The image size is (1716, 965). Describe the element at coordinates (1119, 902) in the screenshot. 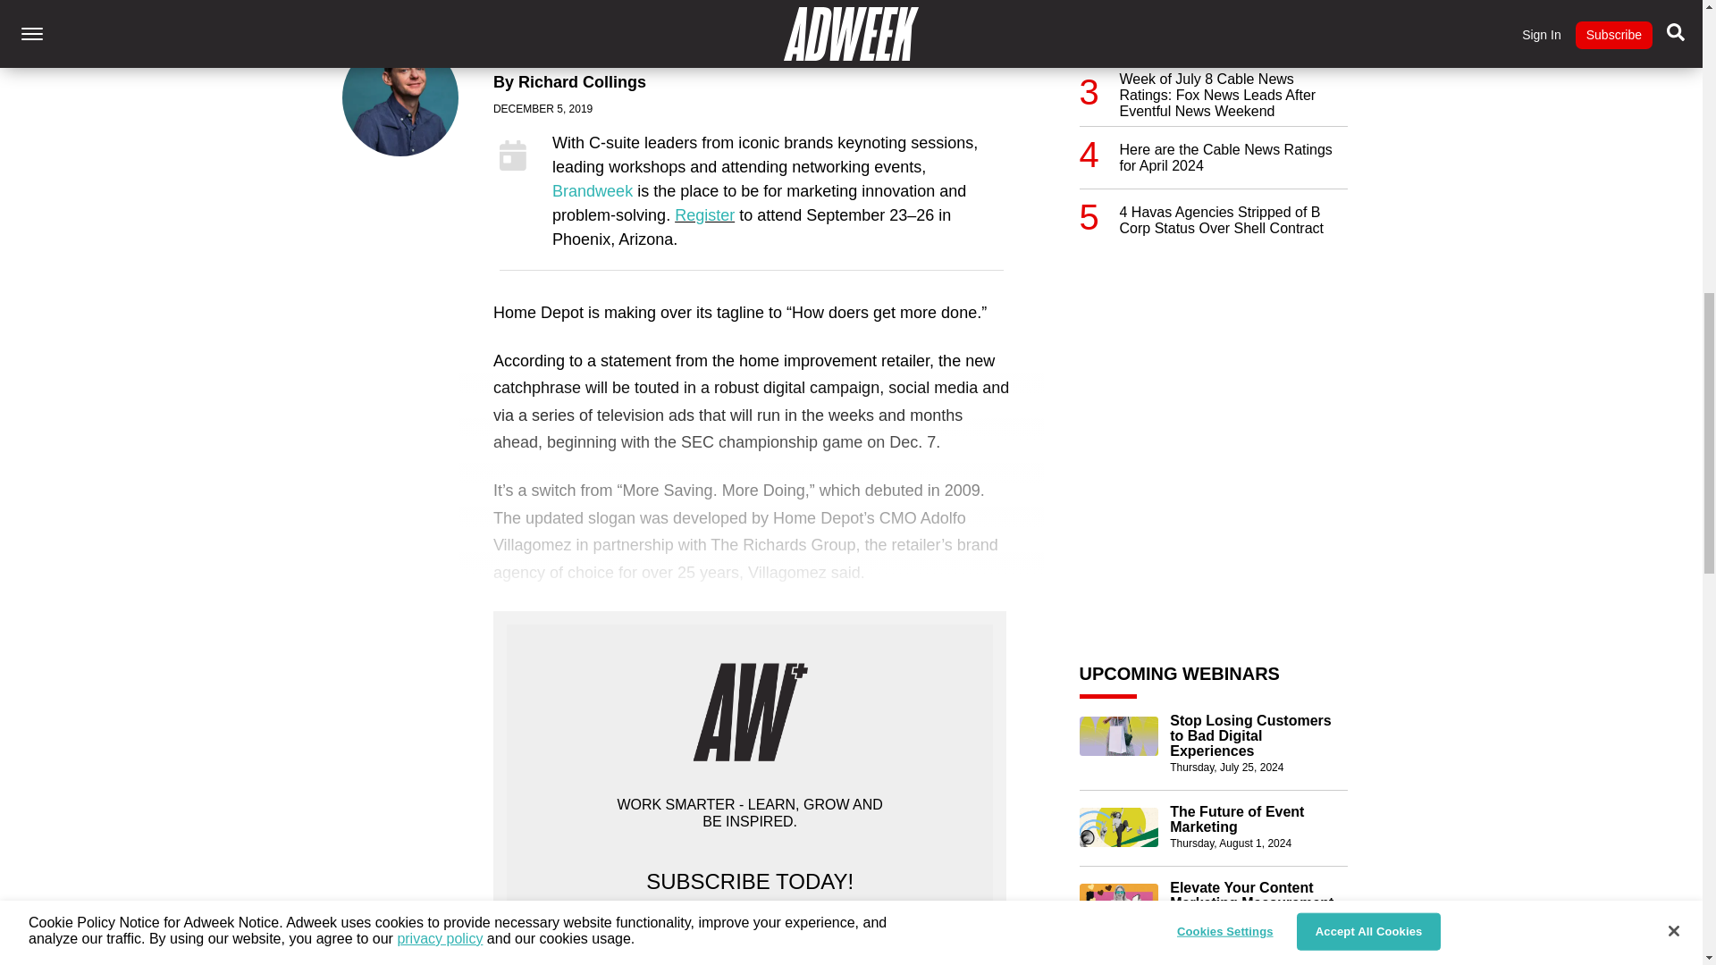

I see `Nativo-Webinar-082124-Header` at that location.